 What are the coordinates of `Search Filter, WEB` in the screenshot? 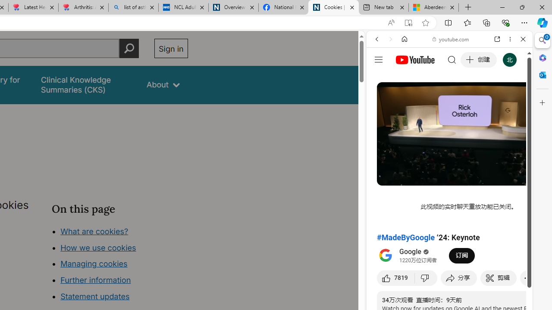 It's located at (380, 98).